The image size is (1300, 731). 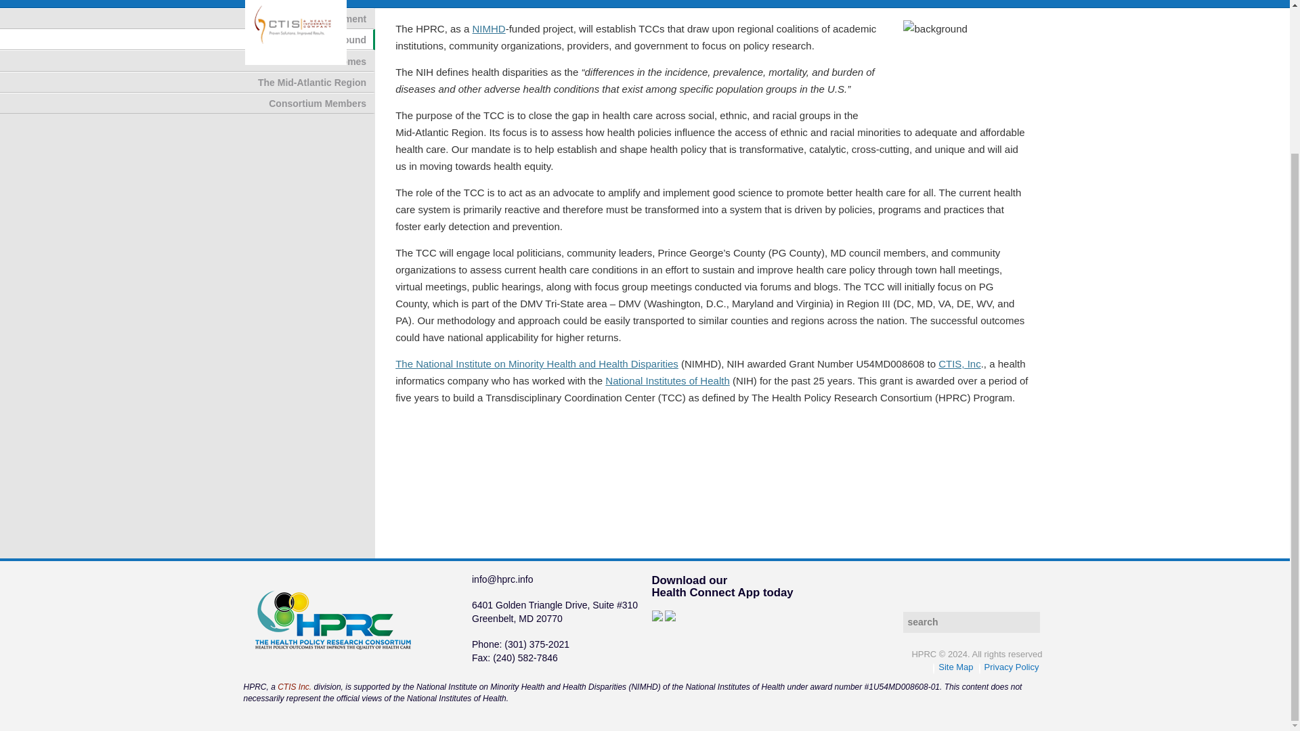 I want to click on Consortium Members, so click(x=188, y=103).